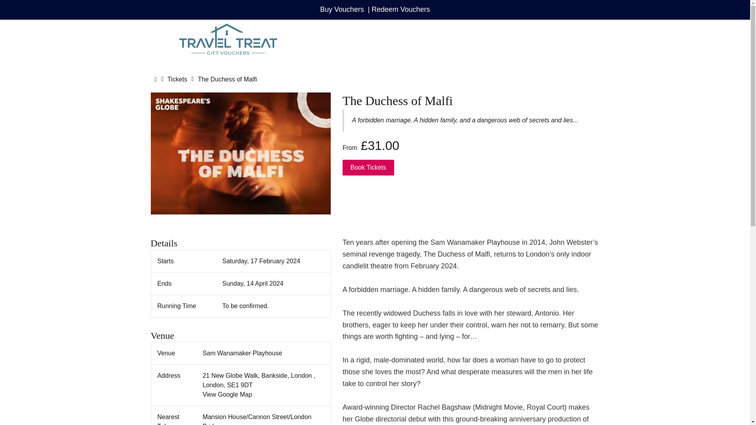 Image resolution: width=756 pixels, height=425 pixels. I want to click on Tickets, so click(177, 79).